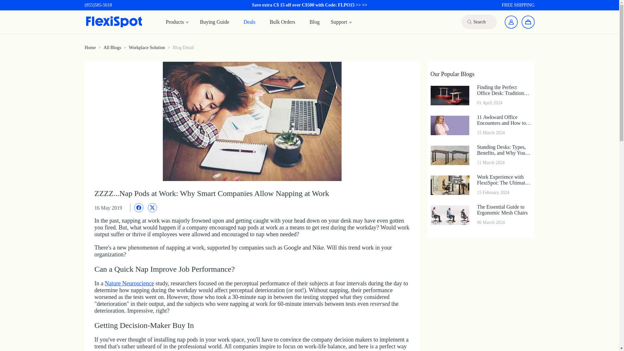 The width and height of the screenshot is (624, 351). Describe the element at coordinates (249, 21) in the screenshot. I see `Deals` at that location.